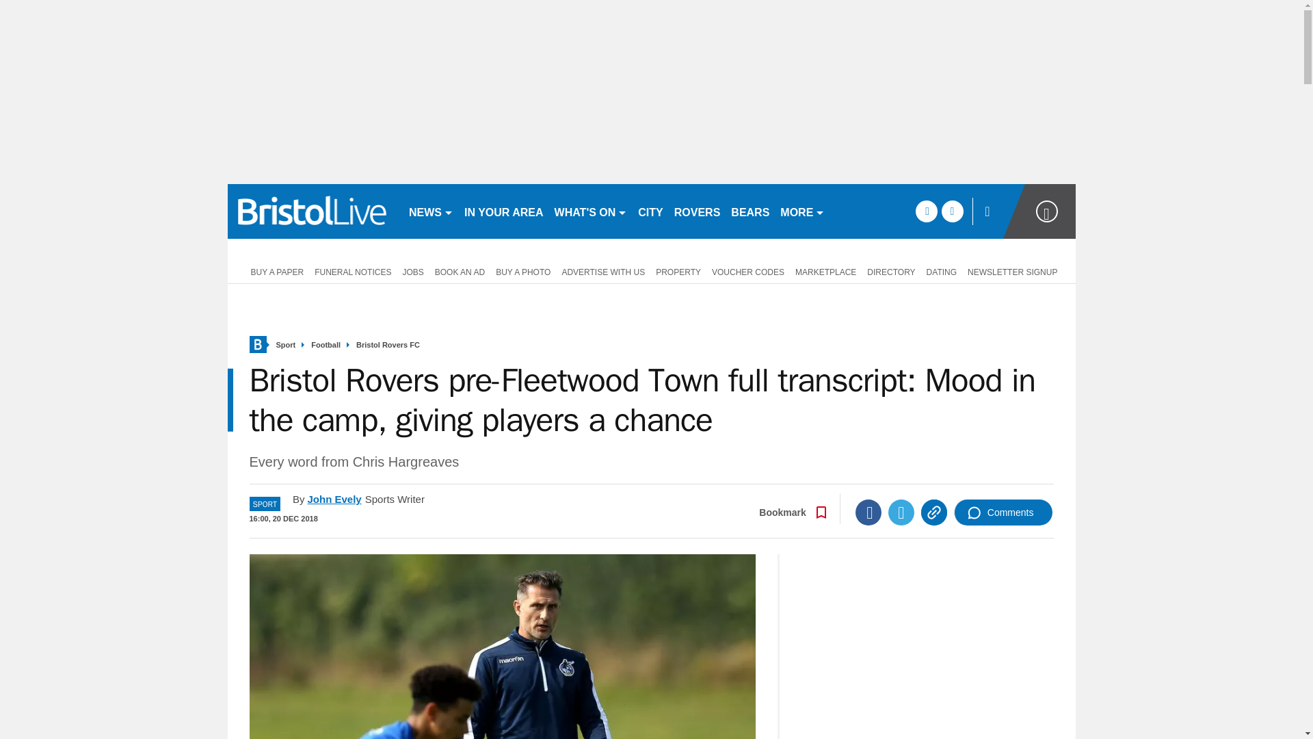 The width and height of the screenshot is (1313, 739). Describe the element at coordinates (312, 211) in the screenshot. I see `bristolpost` at that location.